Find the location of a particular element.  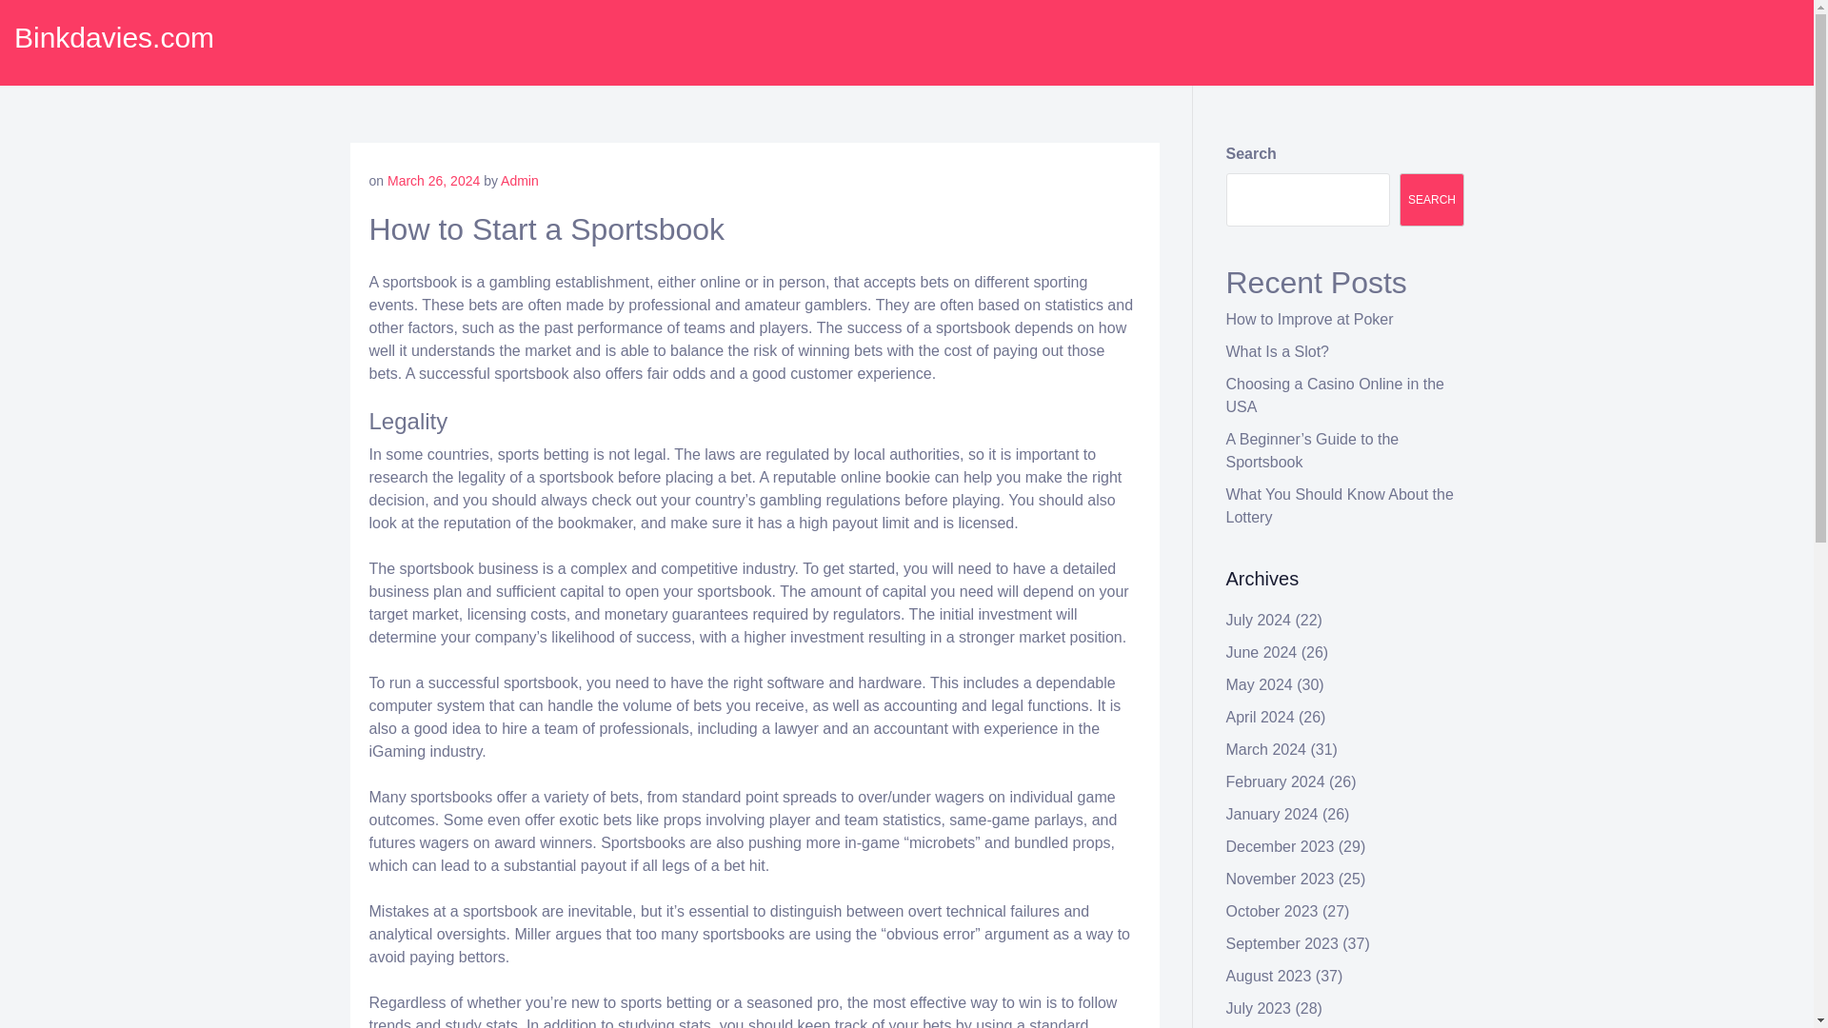

SEARCH is located at coordinates (1432, 200).